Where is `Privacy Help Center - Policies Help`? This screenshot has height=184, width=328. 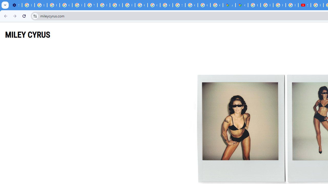 Privacy Help Center - Policies Help is located at coordinates (116, 5).